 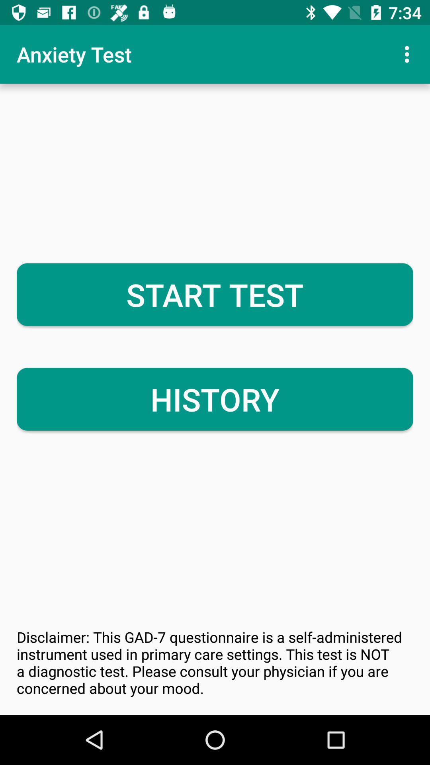 What do you see at coordinates (409, 54) in the screenshot?
I see `click the item to the right of anxiety test` at bounding box center [409, 54].